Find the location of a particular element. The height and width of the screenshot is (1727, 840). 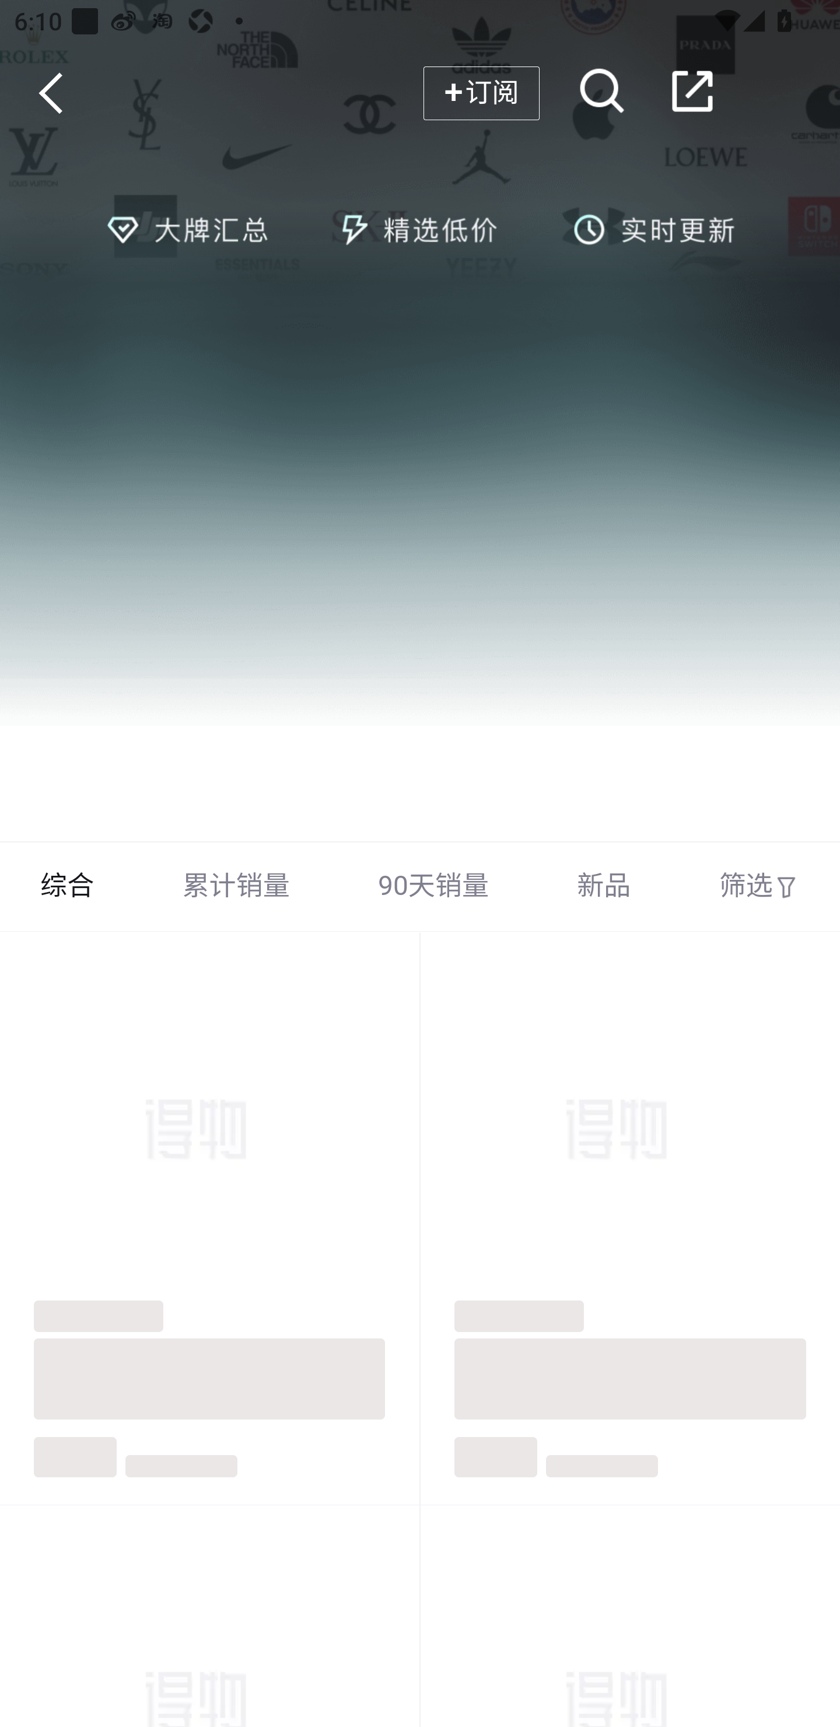

综合 is located at coordinates (67, 887).